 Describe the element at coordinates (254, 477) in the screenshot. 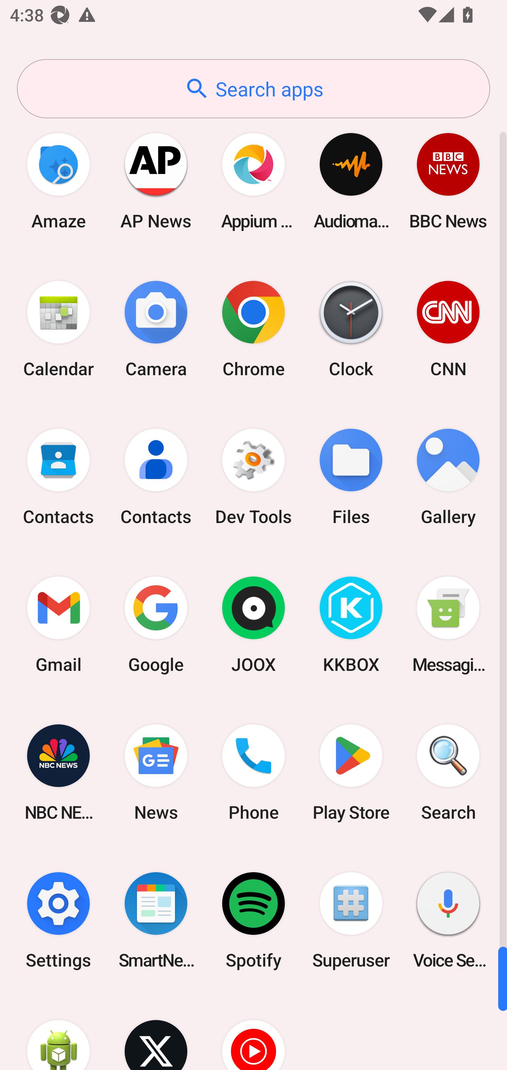

I see `Dev Tools` at that location.